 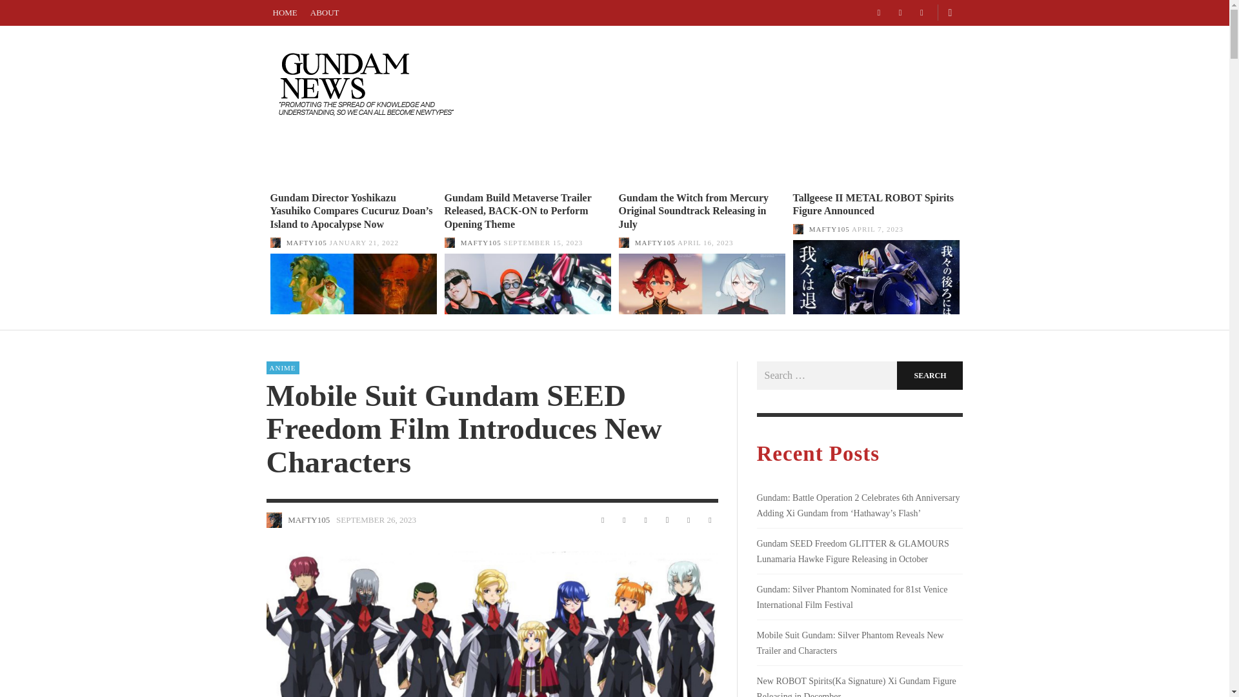 What do you see at coordinates (481, 243) in the screenshot?
I see `MAFTY105` at bounding box center [481, 243].